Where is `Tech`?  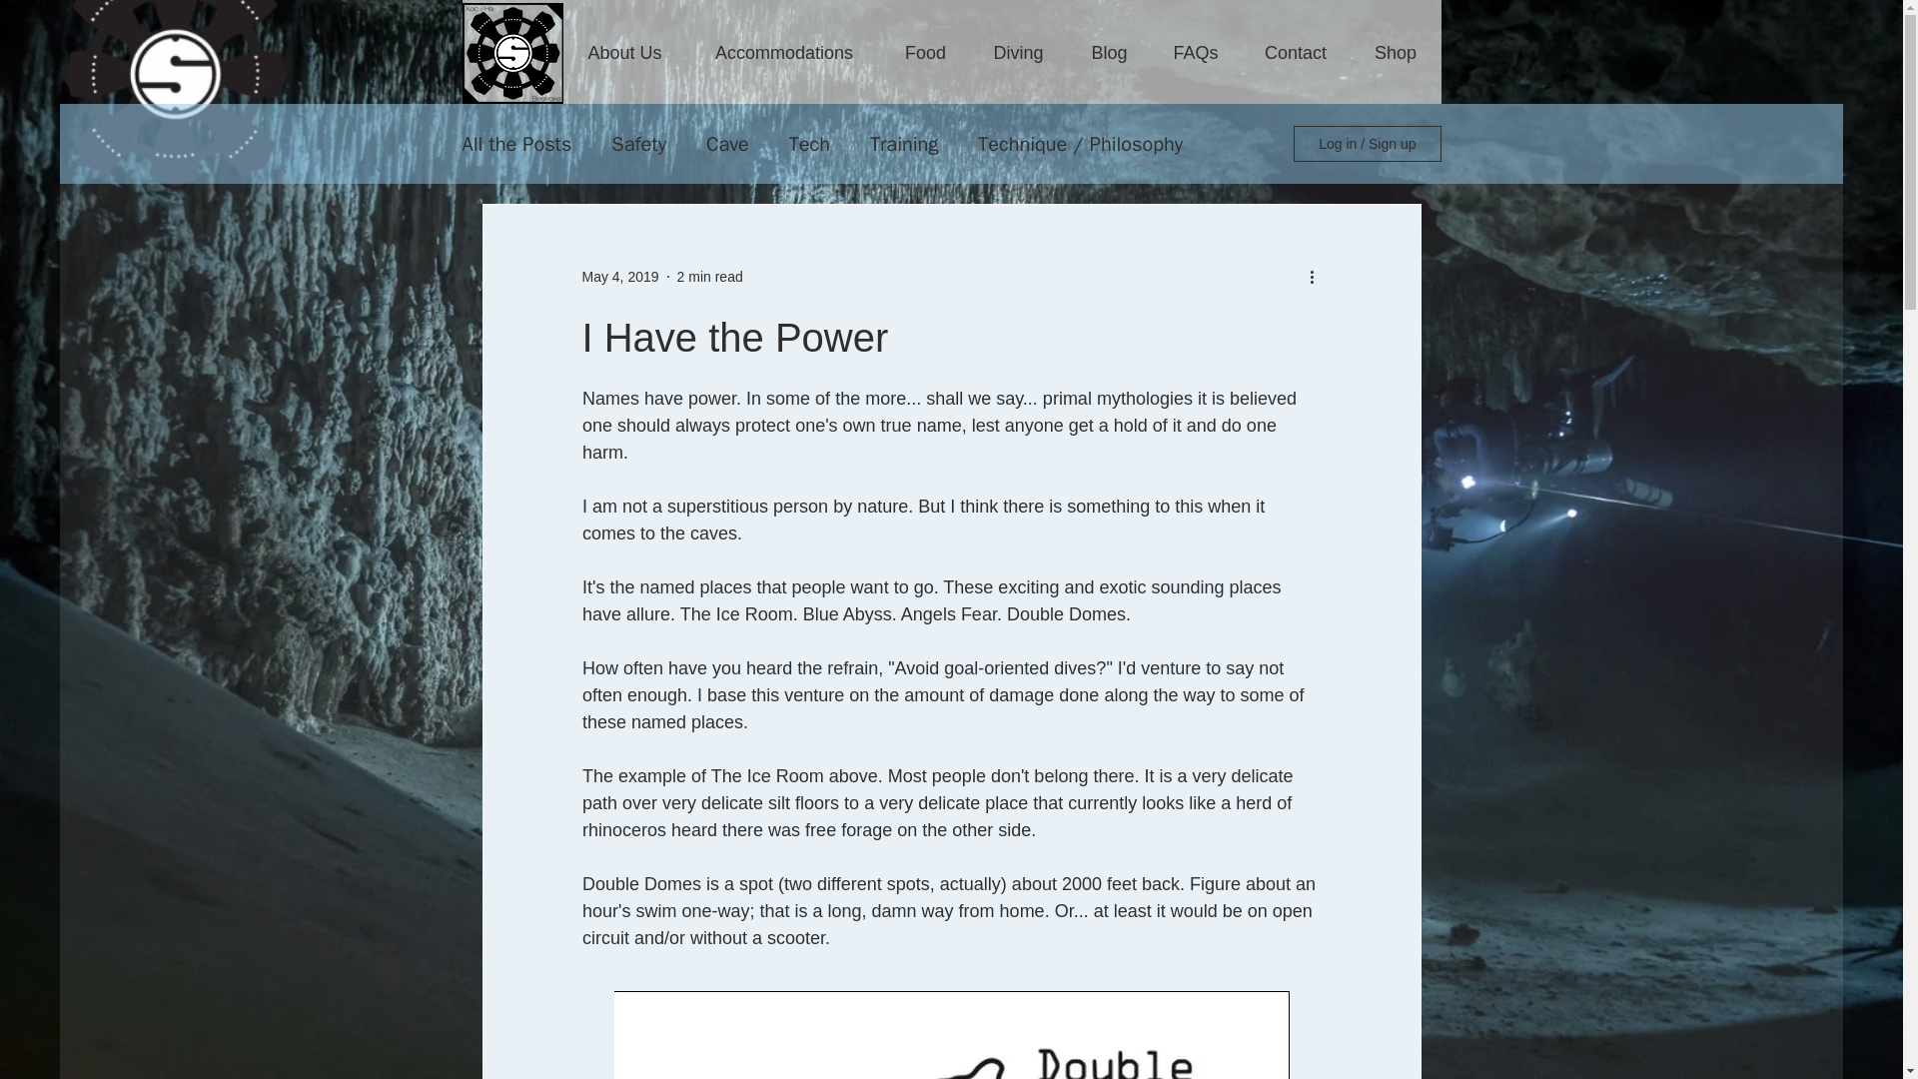
Tech is located at coordinates (809, 142).